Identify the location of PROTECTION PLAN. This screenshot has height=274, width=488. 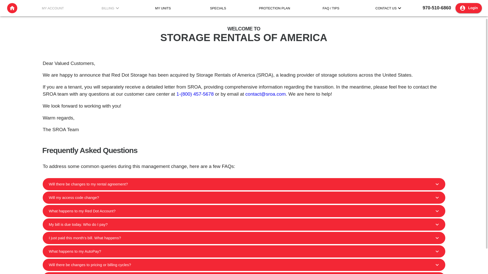
(274, 8).